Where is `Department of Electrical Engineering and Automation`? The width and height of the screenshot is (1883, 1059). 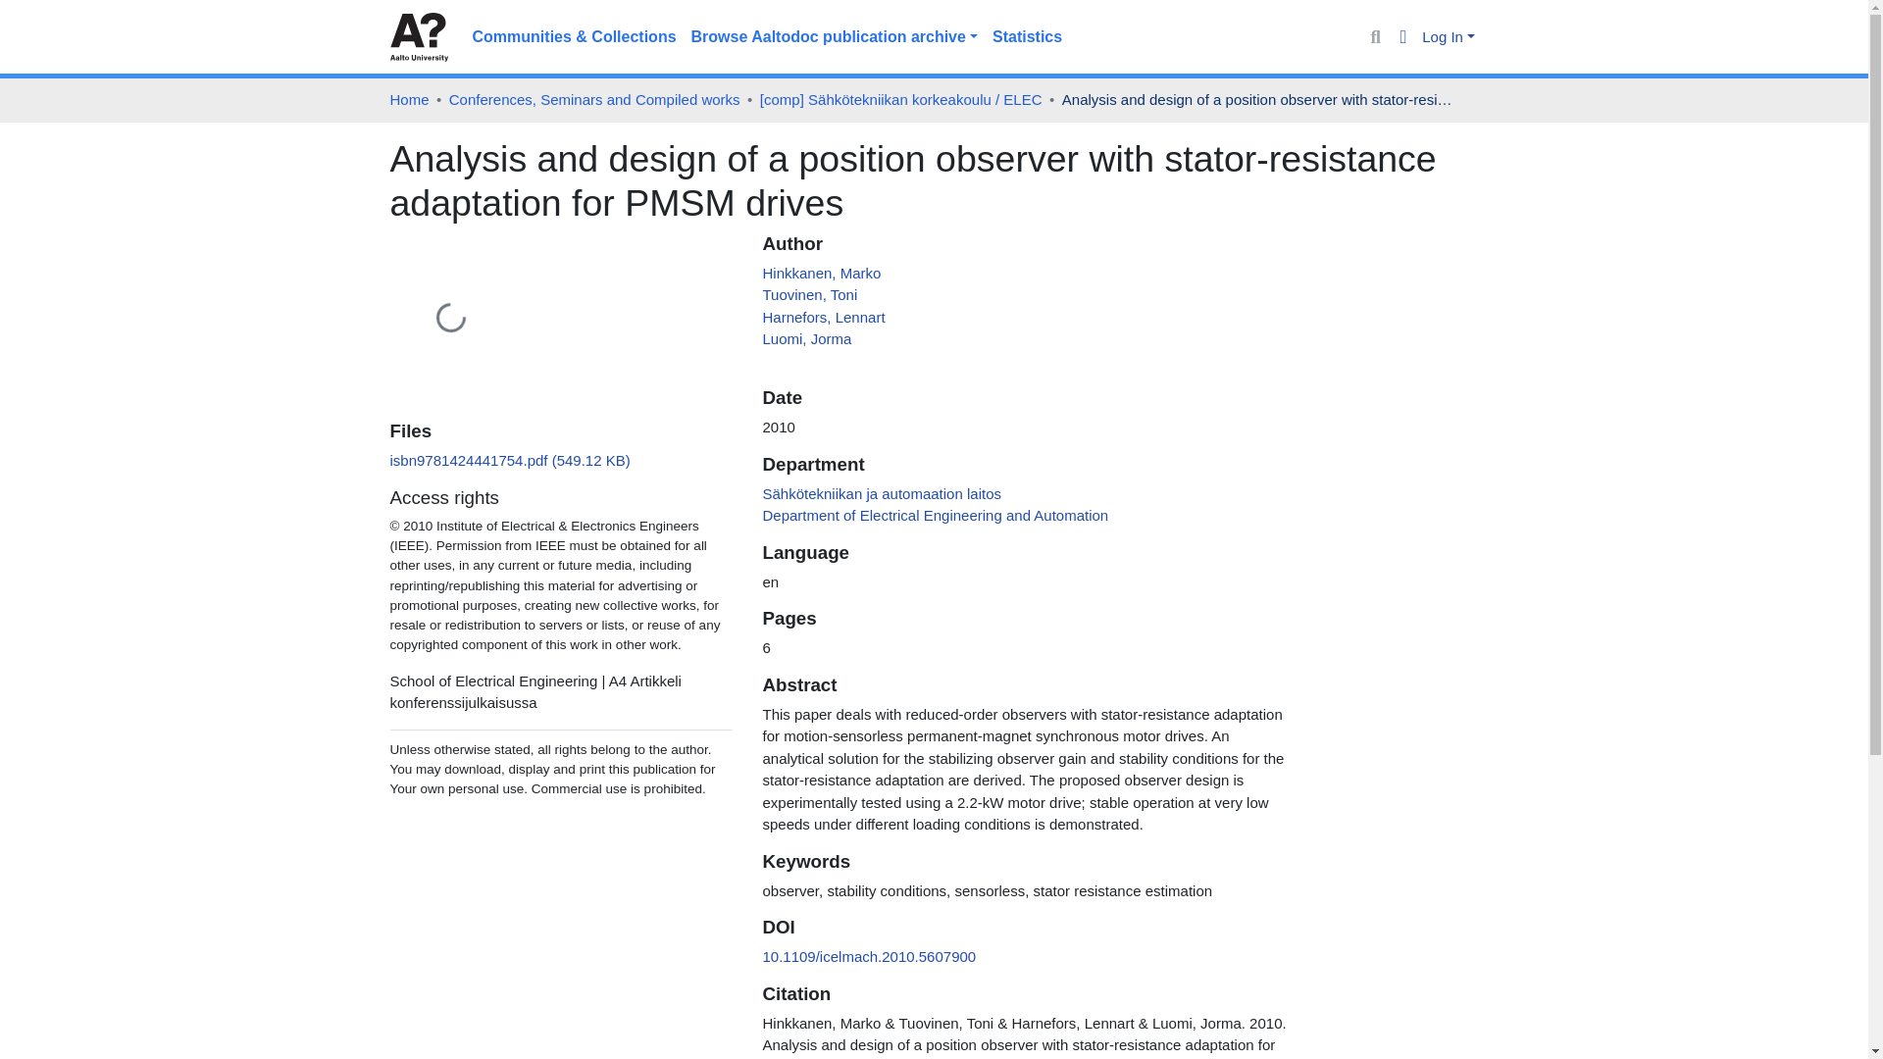 Department of Electrical Engineering and Automation is located at coordinates (936, 515).